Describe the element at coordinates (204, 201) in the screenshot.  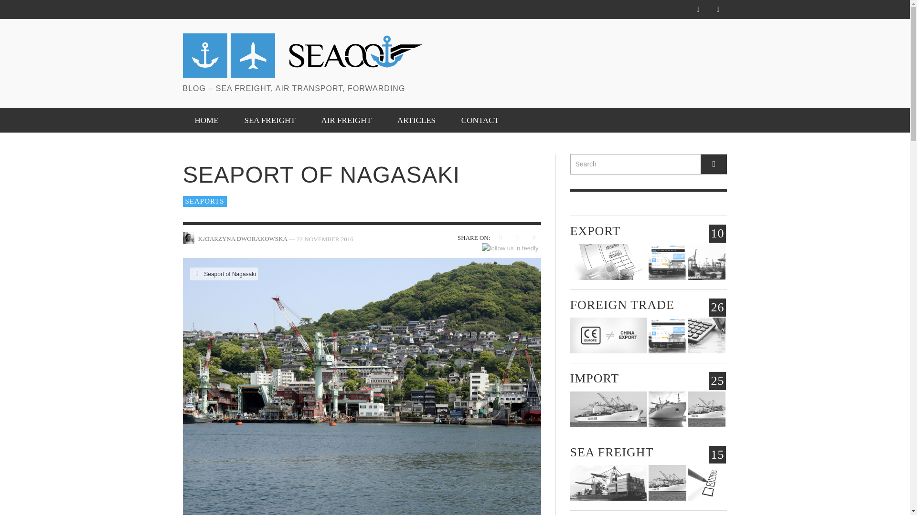
I see `SEAPORTS` at that location.